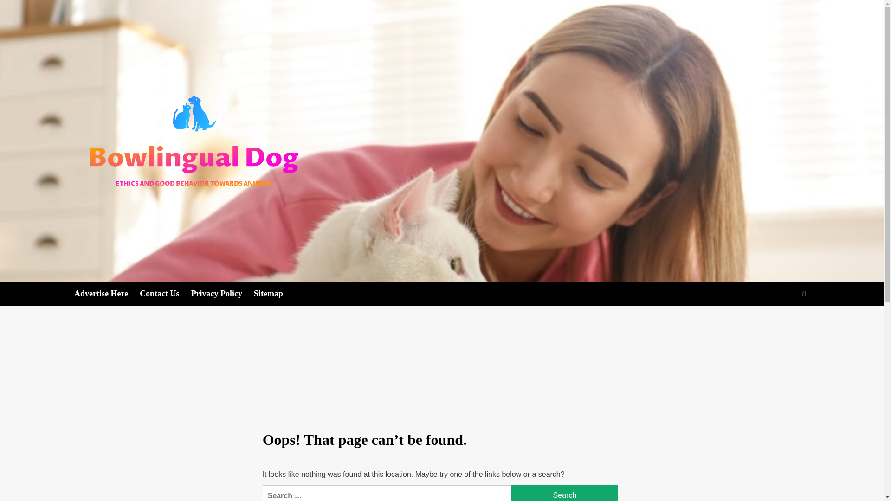 The image size is (891, 501). What do you see at coordinates (782, 322) in the screenshot?
I see `Search` at bounding box center [782, 322].